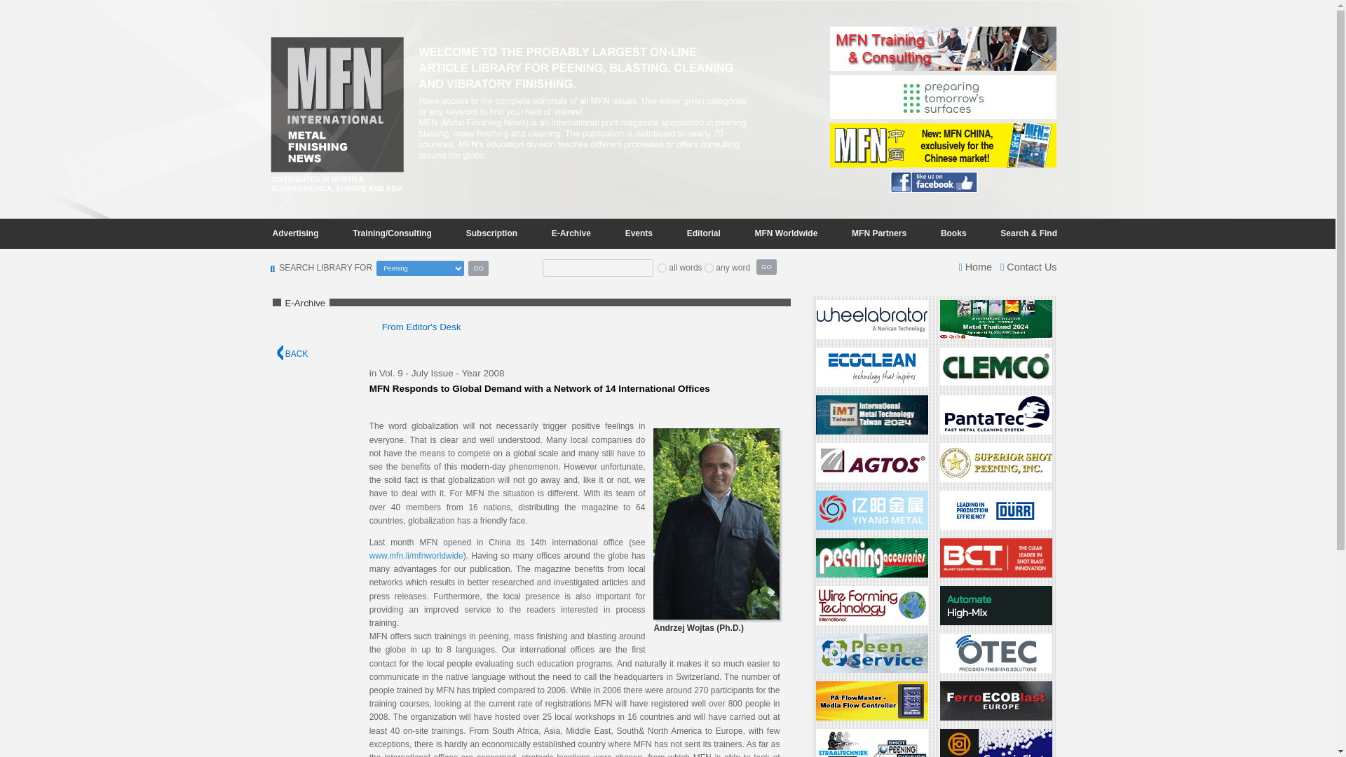  What do you see at coordinates (292, 353) in the screenshot?
I see `BACK` at bounding box center [292, 353].